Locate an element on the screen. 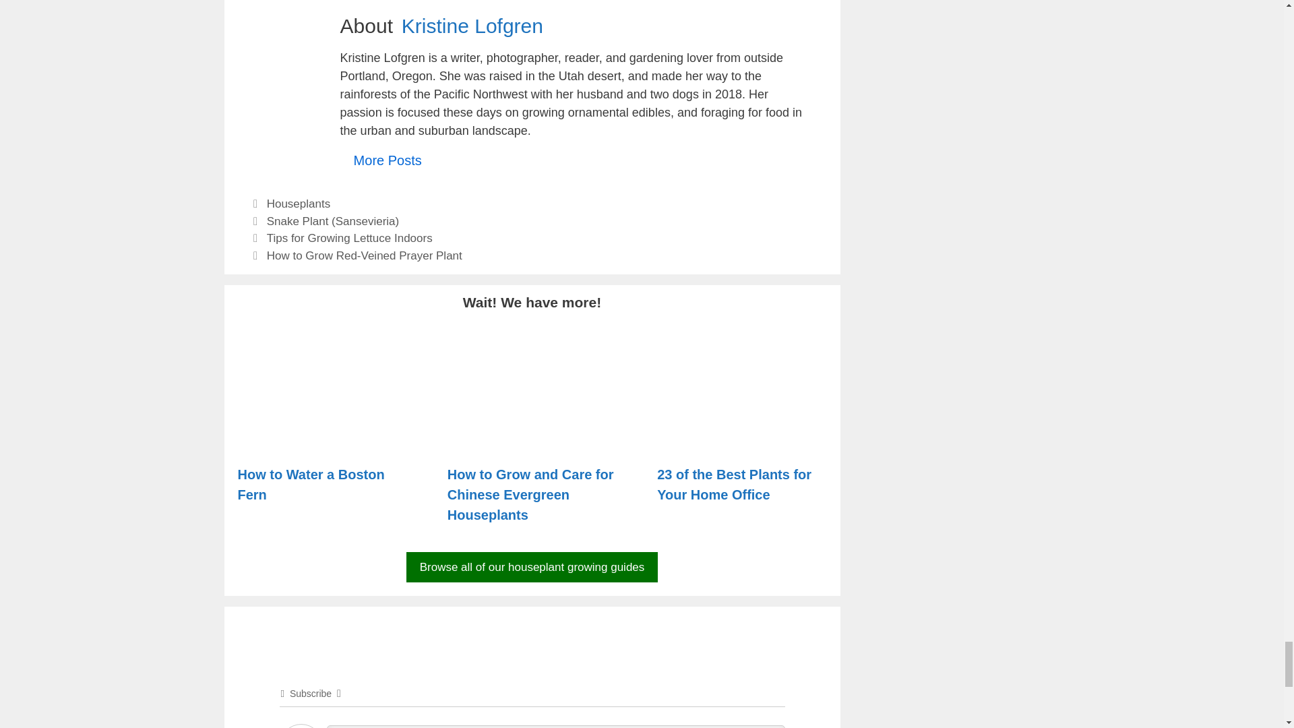  23 of the Best Plants for Your Home Office is located at coordinates (741, 441).